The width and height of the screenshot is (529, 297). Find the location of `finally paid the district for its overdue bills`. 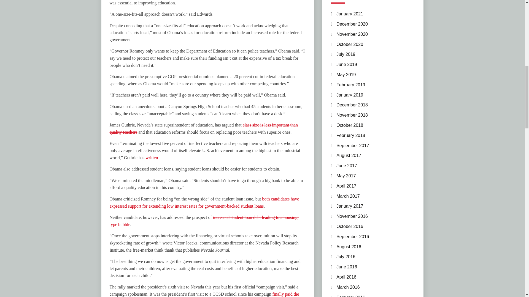

finally paid the district for its overdue bills is located at coordinates (204, 294).